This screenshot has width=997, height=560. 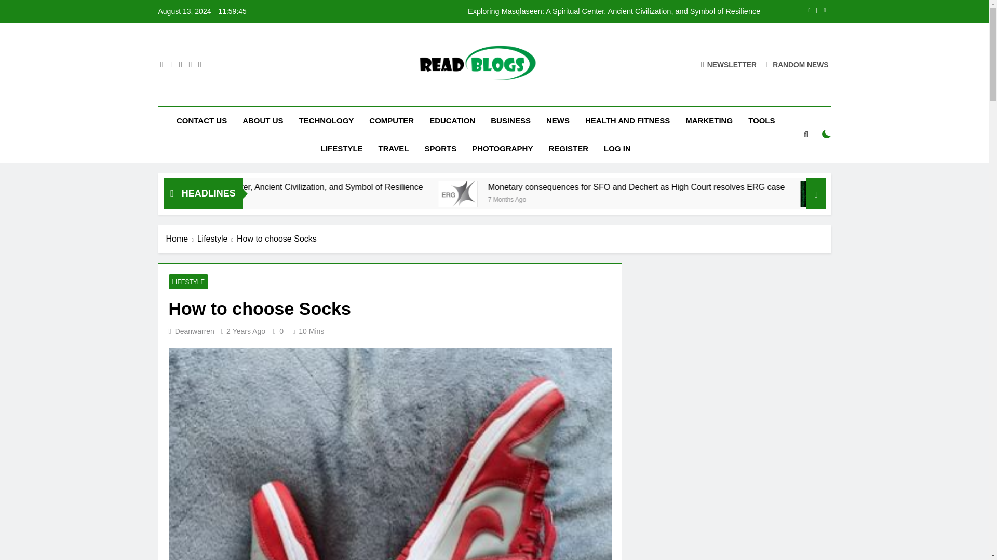 What do you see at coordinates (263, 121) in the screenshot?
I see `ABOUT US` at bounding box center [263, 121].